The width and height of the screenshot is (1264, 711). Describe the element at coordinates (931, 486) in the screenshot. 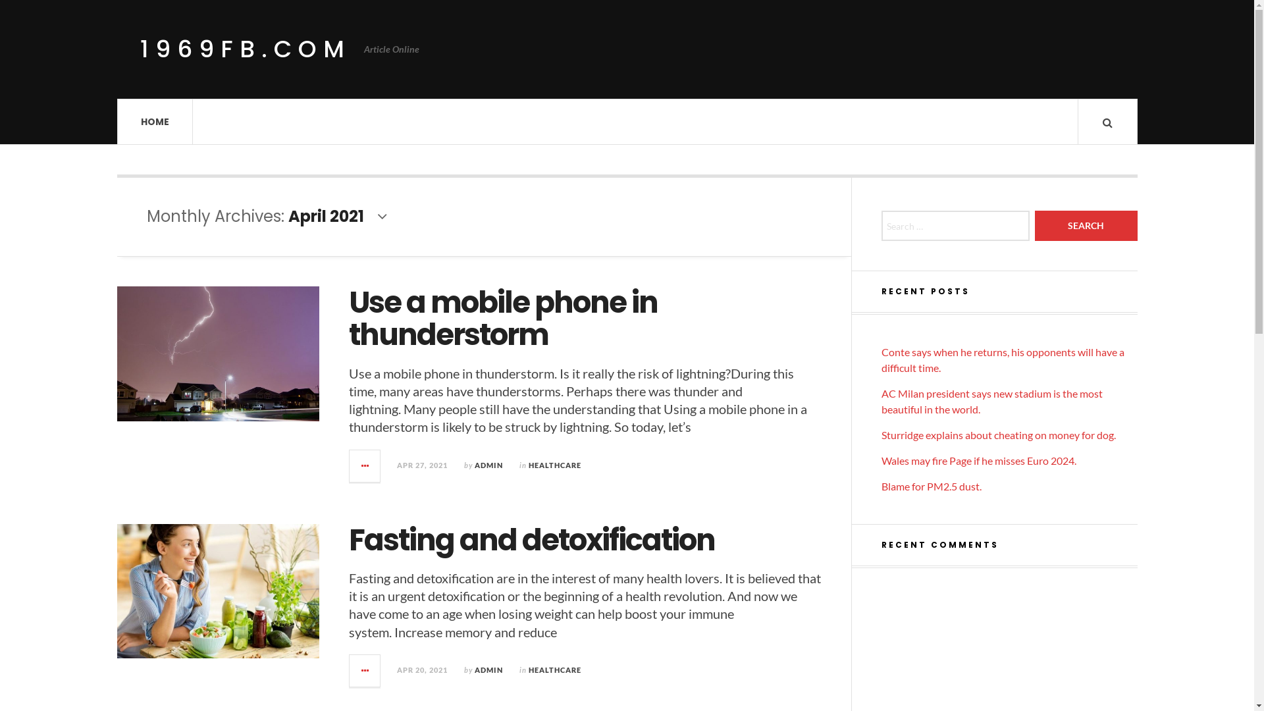

I see `Blame for PM2.5 dust.` at that location.